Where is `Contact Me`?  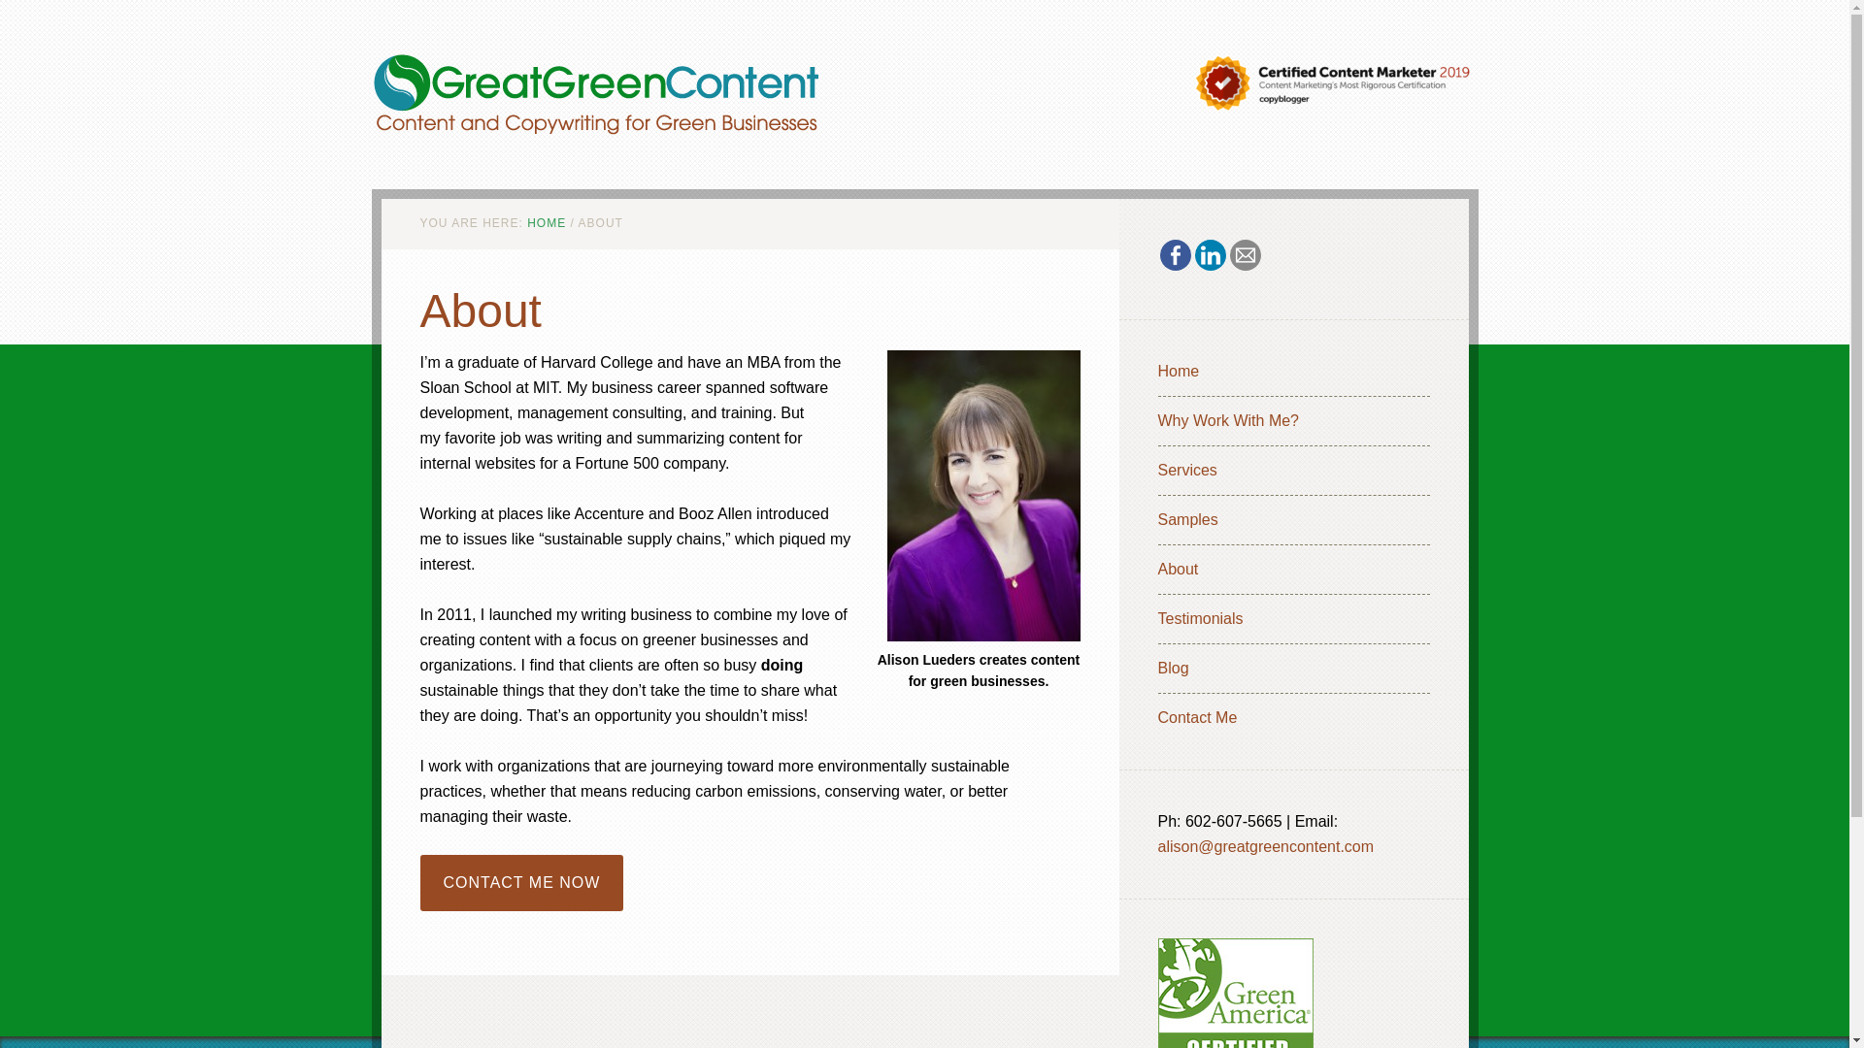 Contact Me is located at coordinates (520, 882).